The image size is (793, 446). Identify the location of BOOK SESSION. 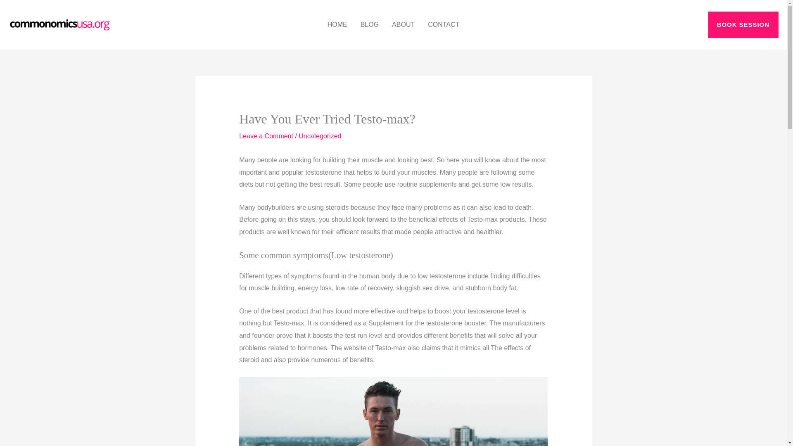
(743, 25).